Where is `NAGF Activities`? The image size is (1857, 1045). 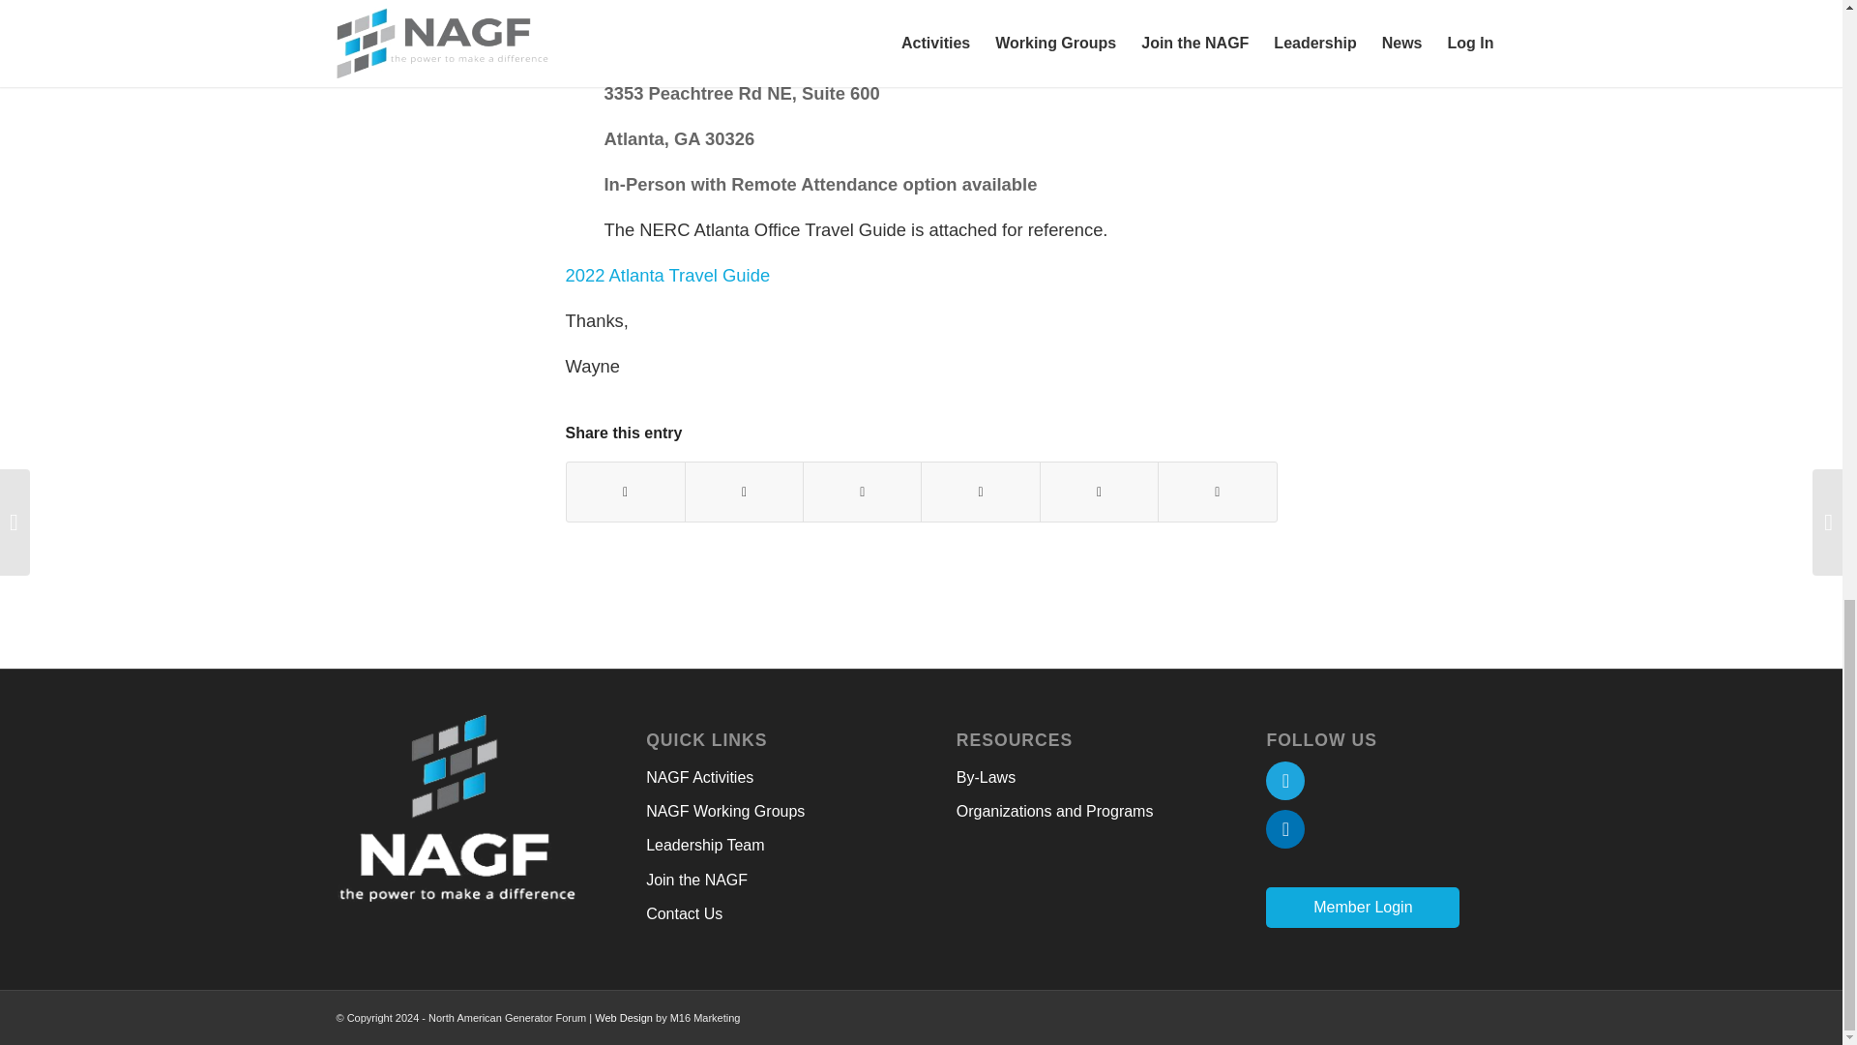
NAGF Activities is located at coordinates (766, 778).